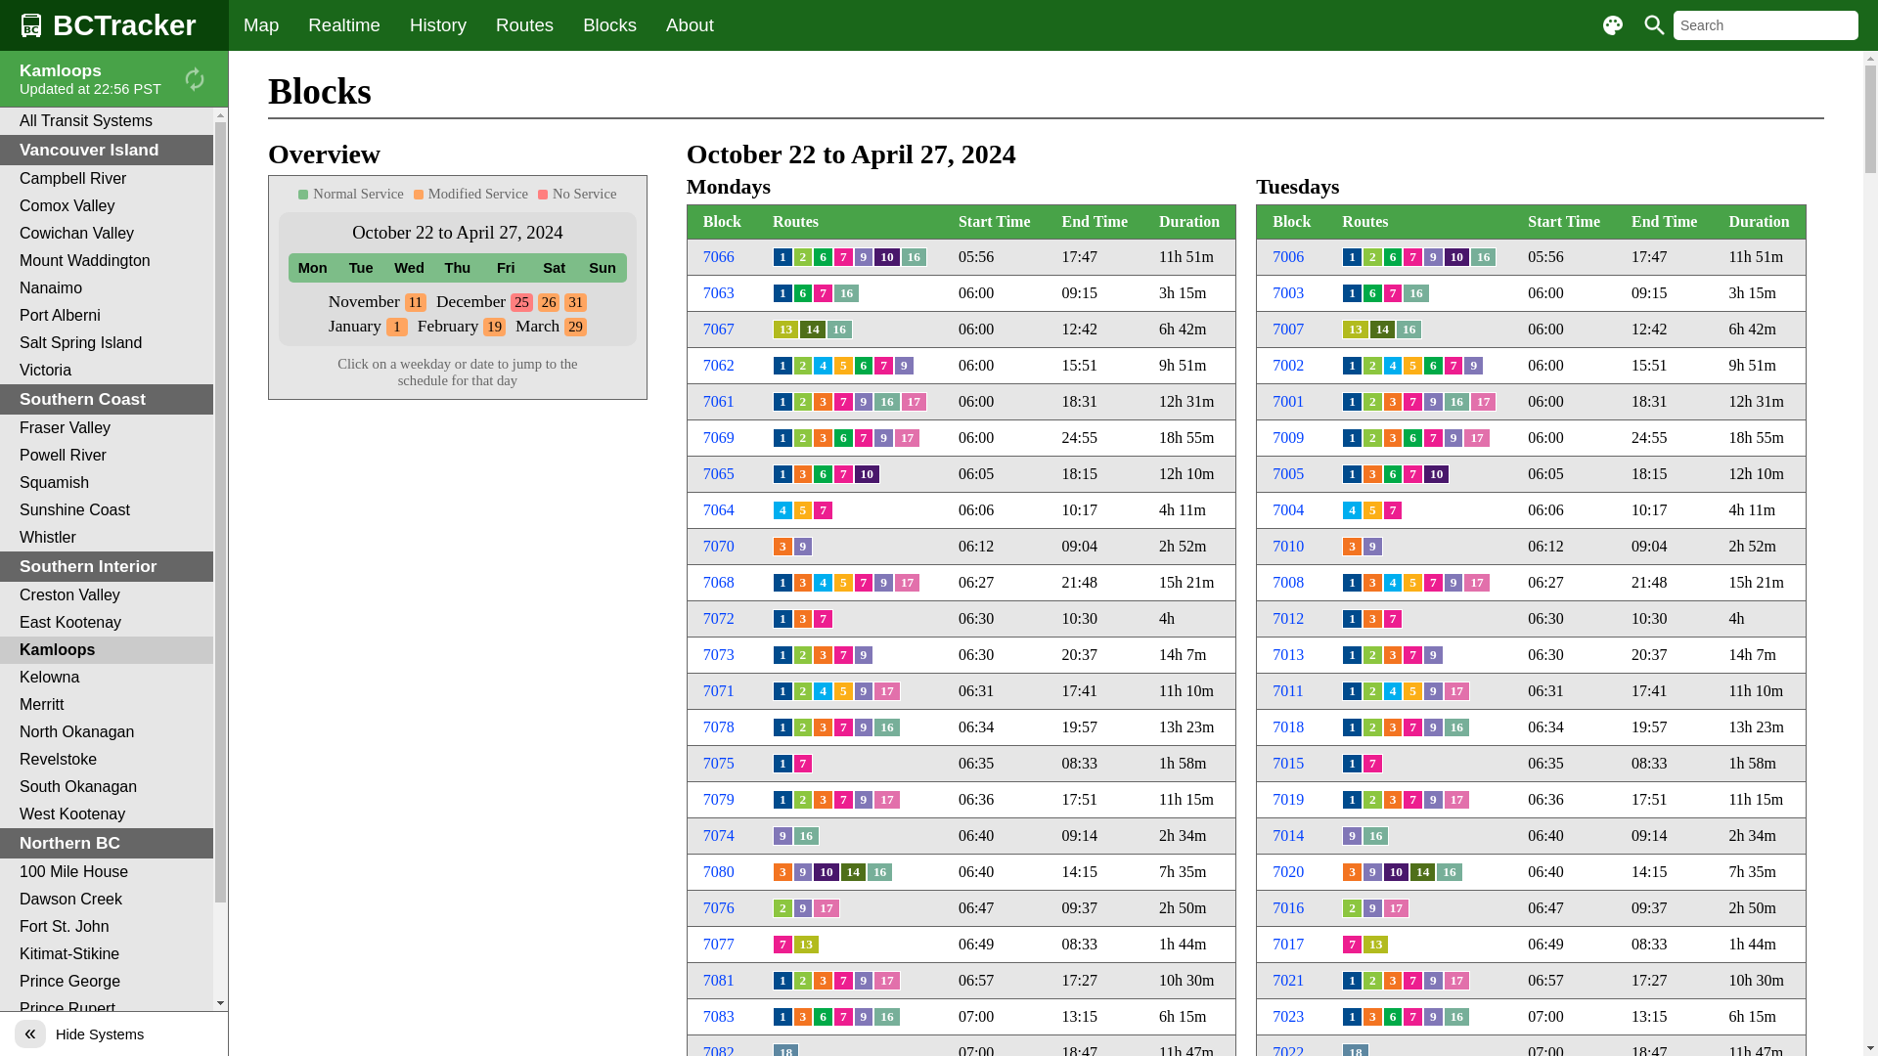  What do you see at coordinates (1288, 473) in the screenshot?
I see `7005` at bounding box center [1288, 473].